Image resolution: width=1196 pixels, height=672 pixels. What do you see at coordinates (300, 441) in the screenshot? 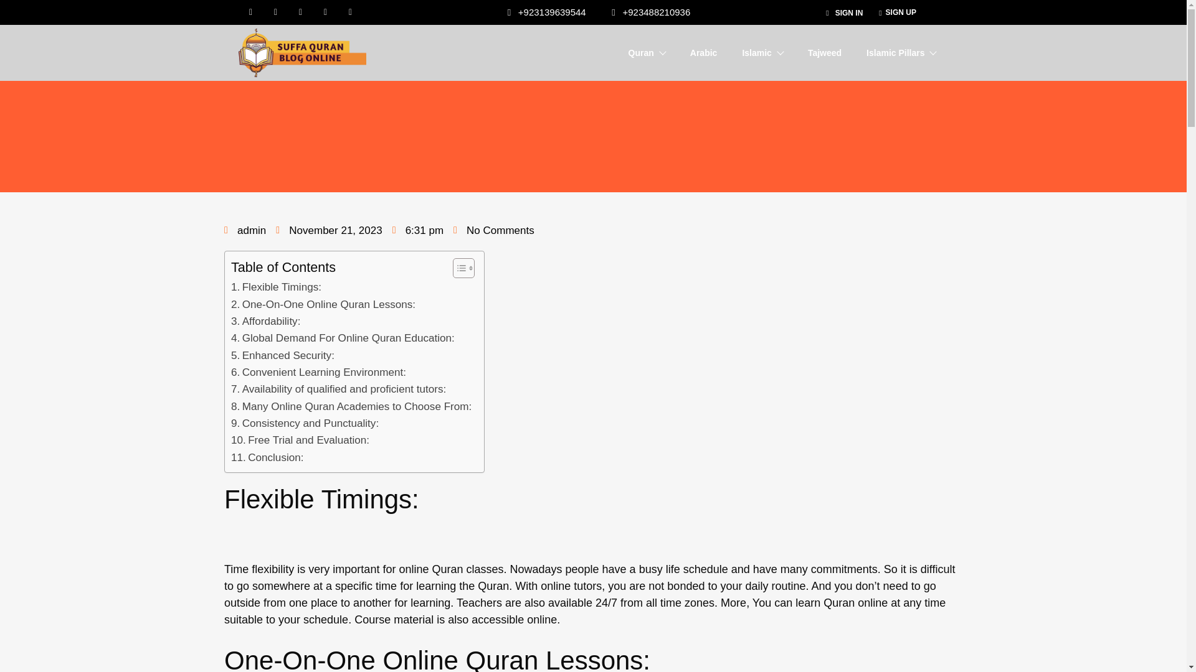
I see `Free Trial and Evaluation:` at bounding box center [300, 441].